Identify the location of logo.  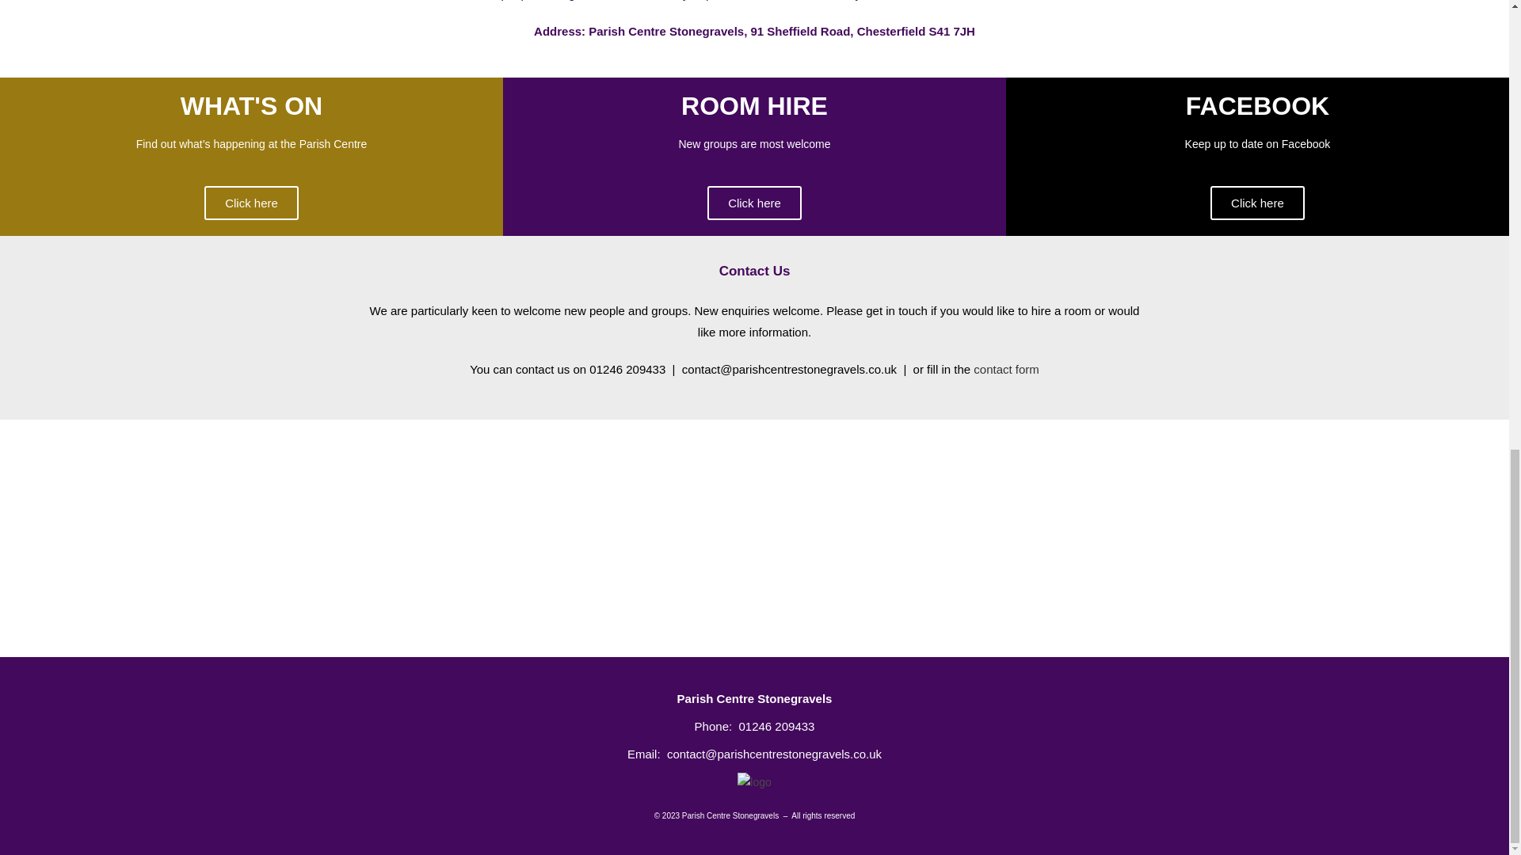
(754, 782).